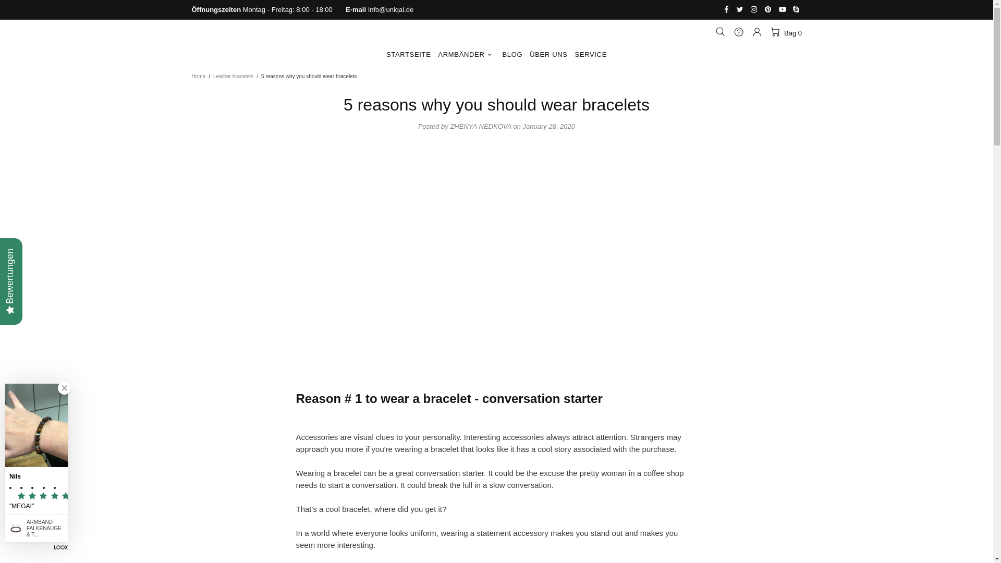 Image resolution: width=1001 pixels, height=563 pixels. Describe the element at coordinates (36, 506) in the screenshot. I see `MEGA! ` at that location.